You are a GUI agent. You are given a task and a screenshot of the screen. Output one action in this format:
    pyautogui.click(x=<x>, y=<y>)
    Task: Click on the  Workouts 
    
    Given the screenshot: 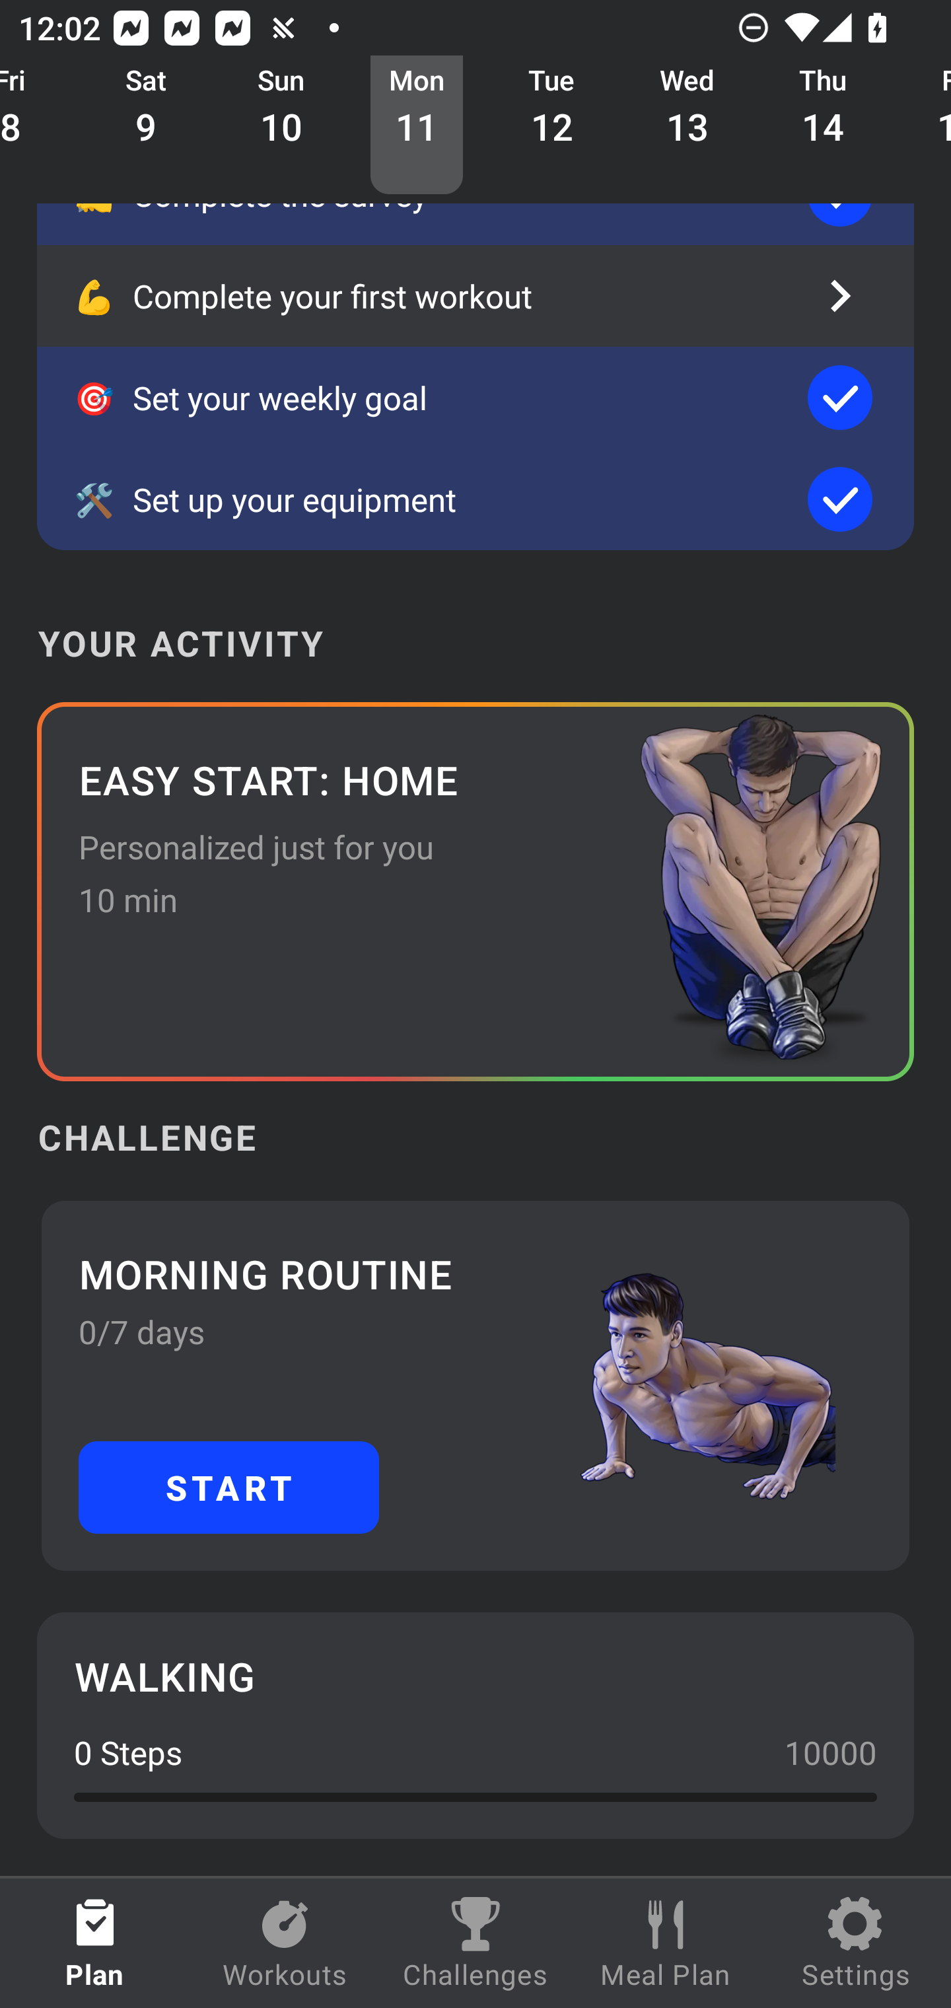 What is the action you would take?
    pyautogui.click(x=285, y=1943)
    